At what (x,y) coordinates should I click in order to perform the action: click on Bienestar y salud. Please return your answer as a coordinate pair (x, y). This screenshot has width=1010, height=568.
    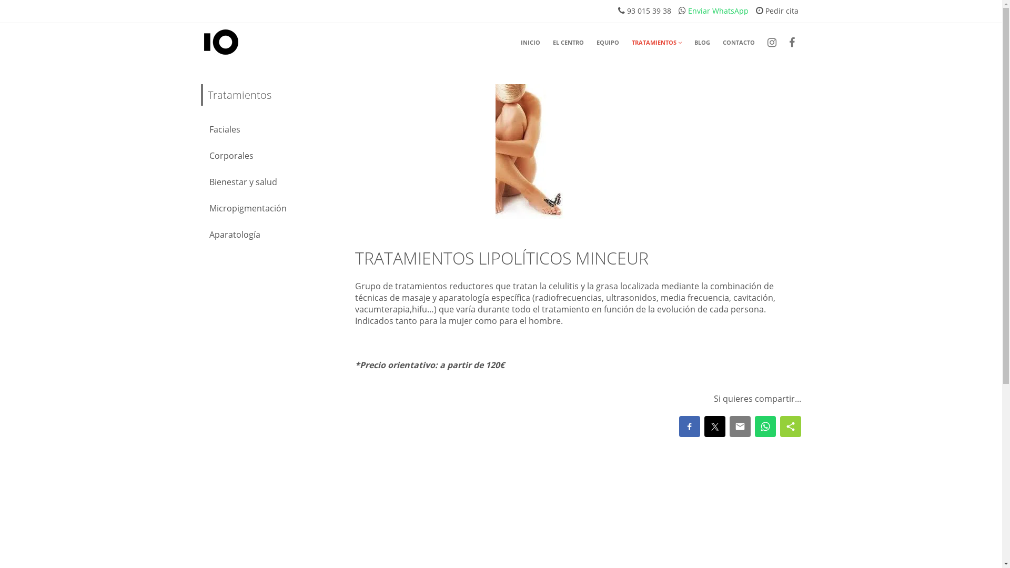
    Looking at the image, I should click on (270, 182).